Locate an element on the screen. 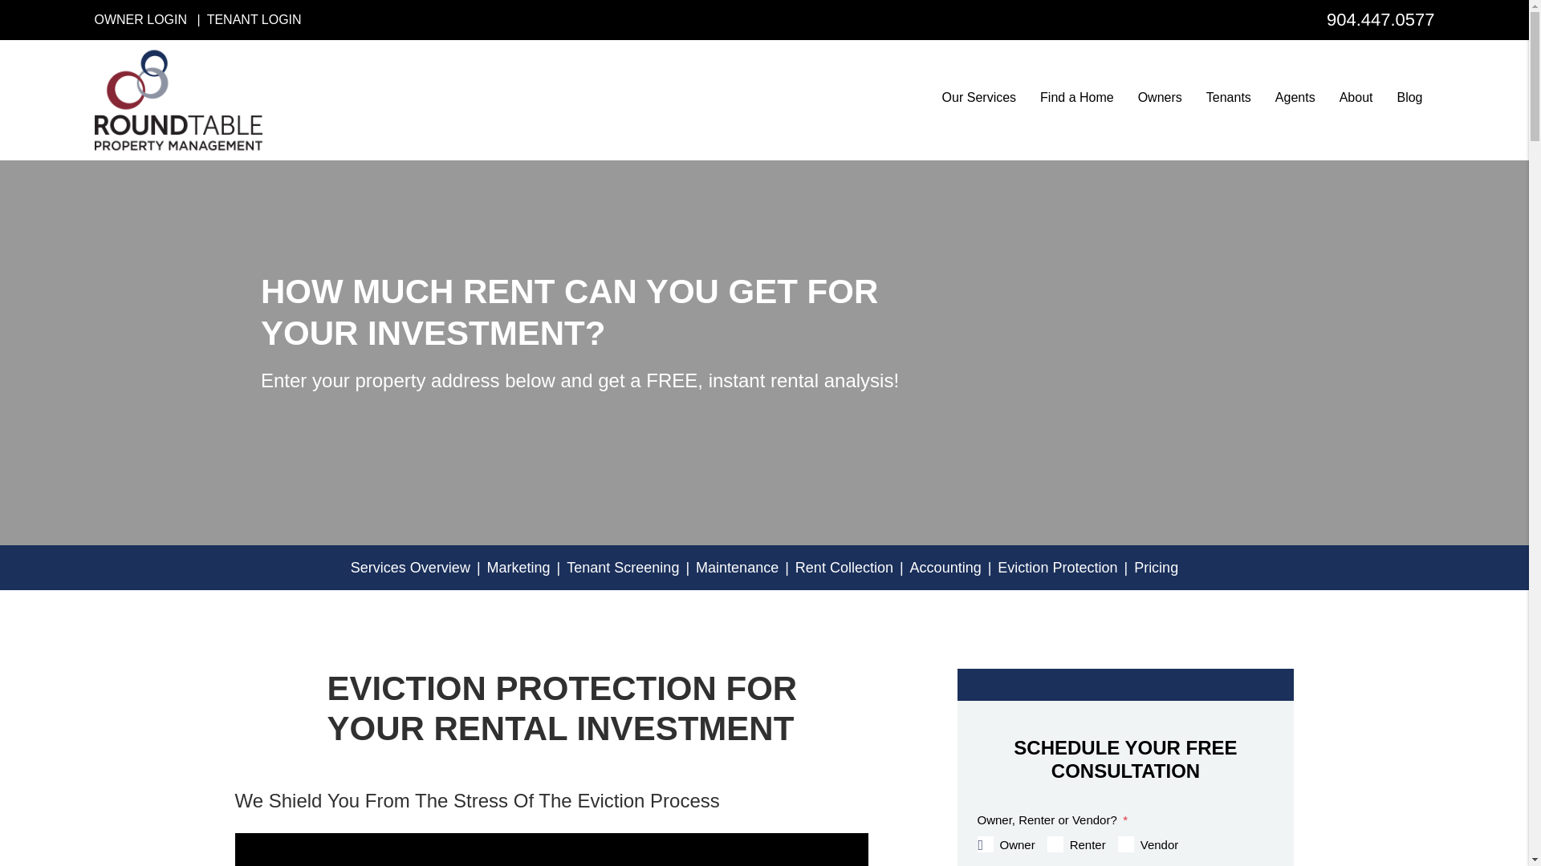 The width and height of the screenshot is (1541, 866). opens in new window is located at coordinates (254, 19).